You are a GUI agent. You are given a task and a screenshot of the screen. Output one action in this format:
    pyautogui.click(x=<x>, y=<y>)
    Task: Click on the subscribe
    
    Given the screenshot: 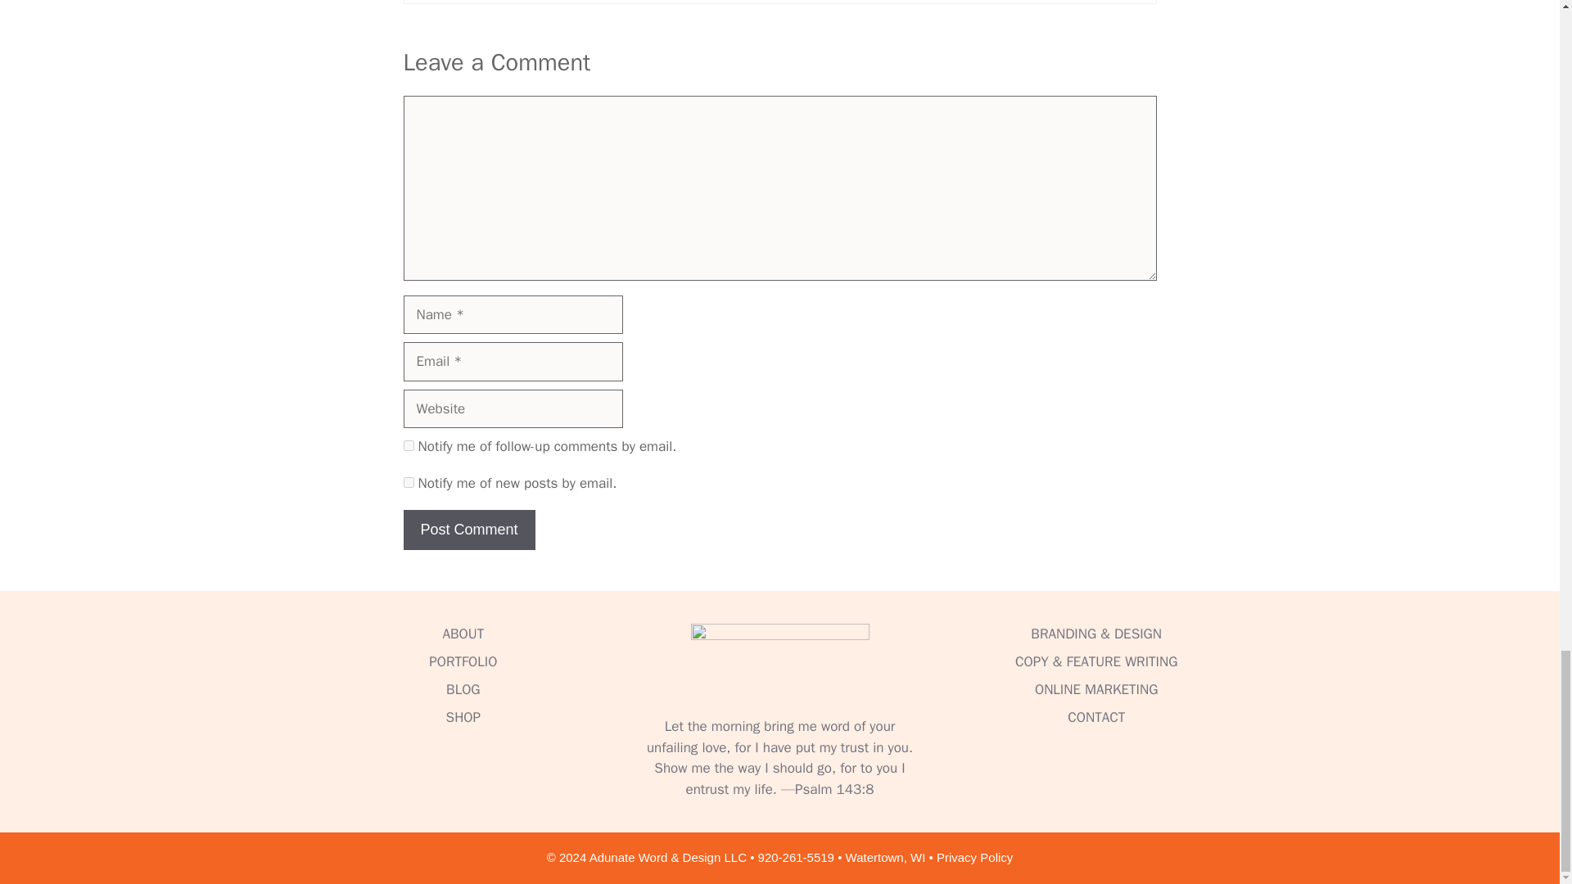 What is the action you would take?
    pyautogui.click(x=408, y=483)
    